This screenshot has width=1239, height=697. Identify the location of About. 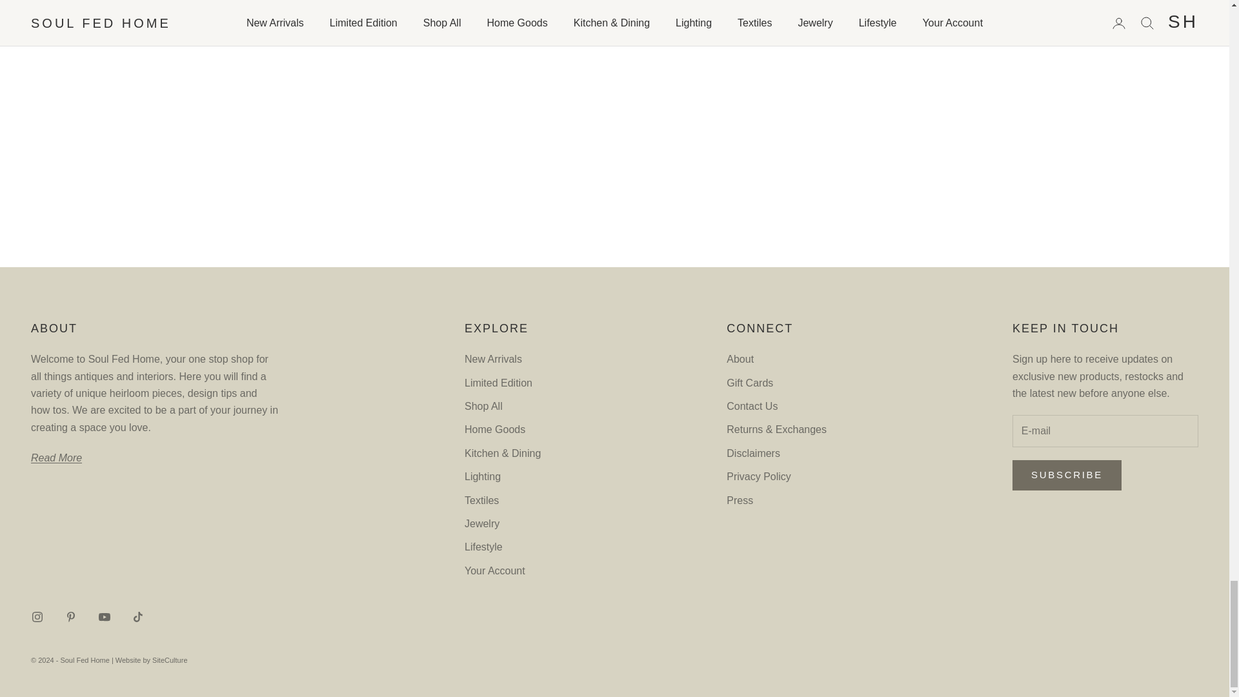
(56, 458).